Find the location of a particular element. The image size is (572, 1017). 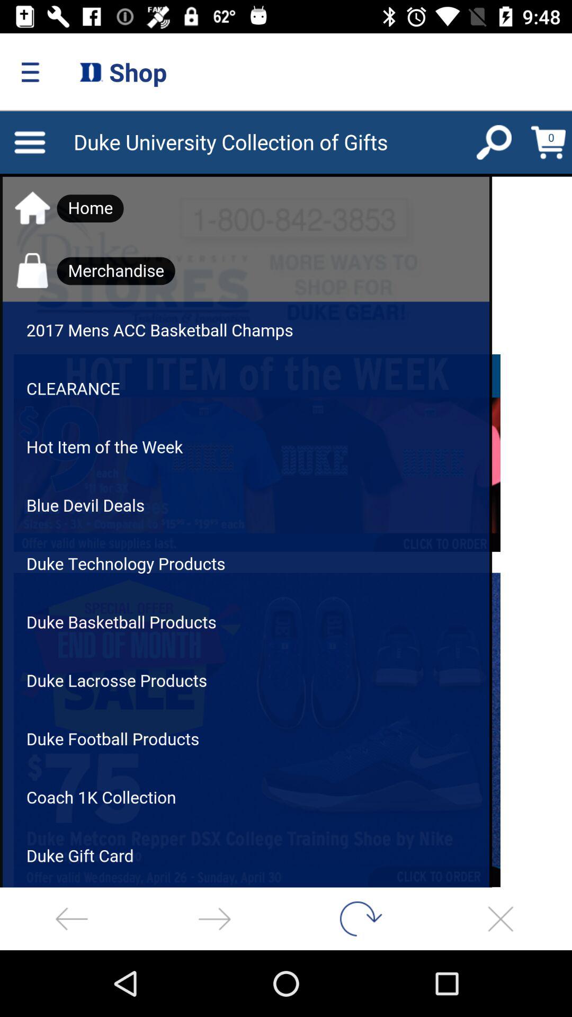

refresh key is located at coordinates (358, 918).